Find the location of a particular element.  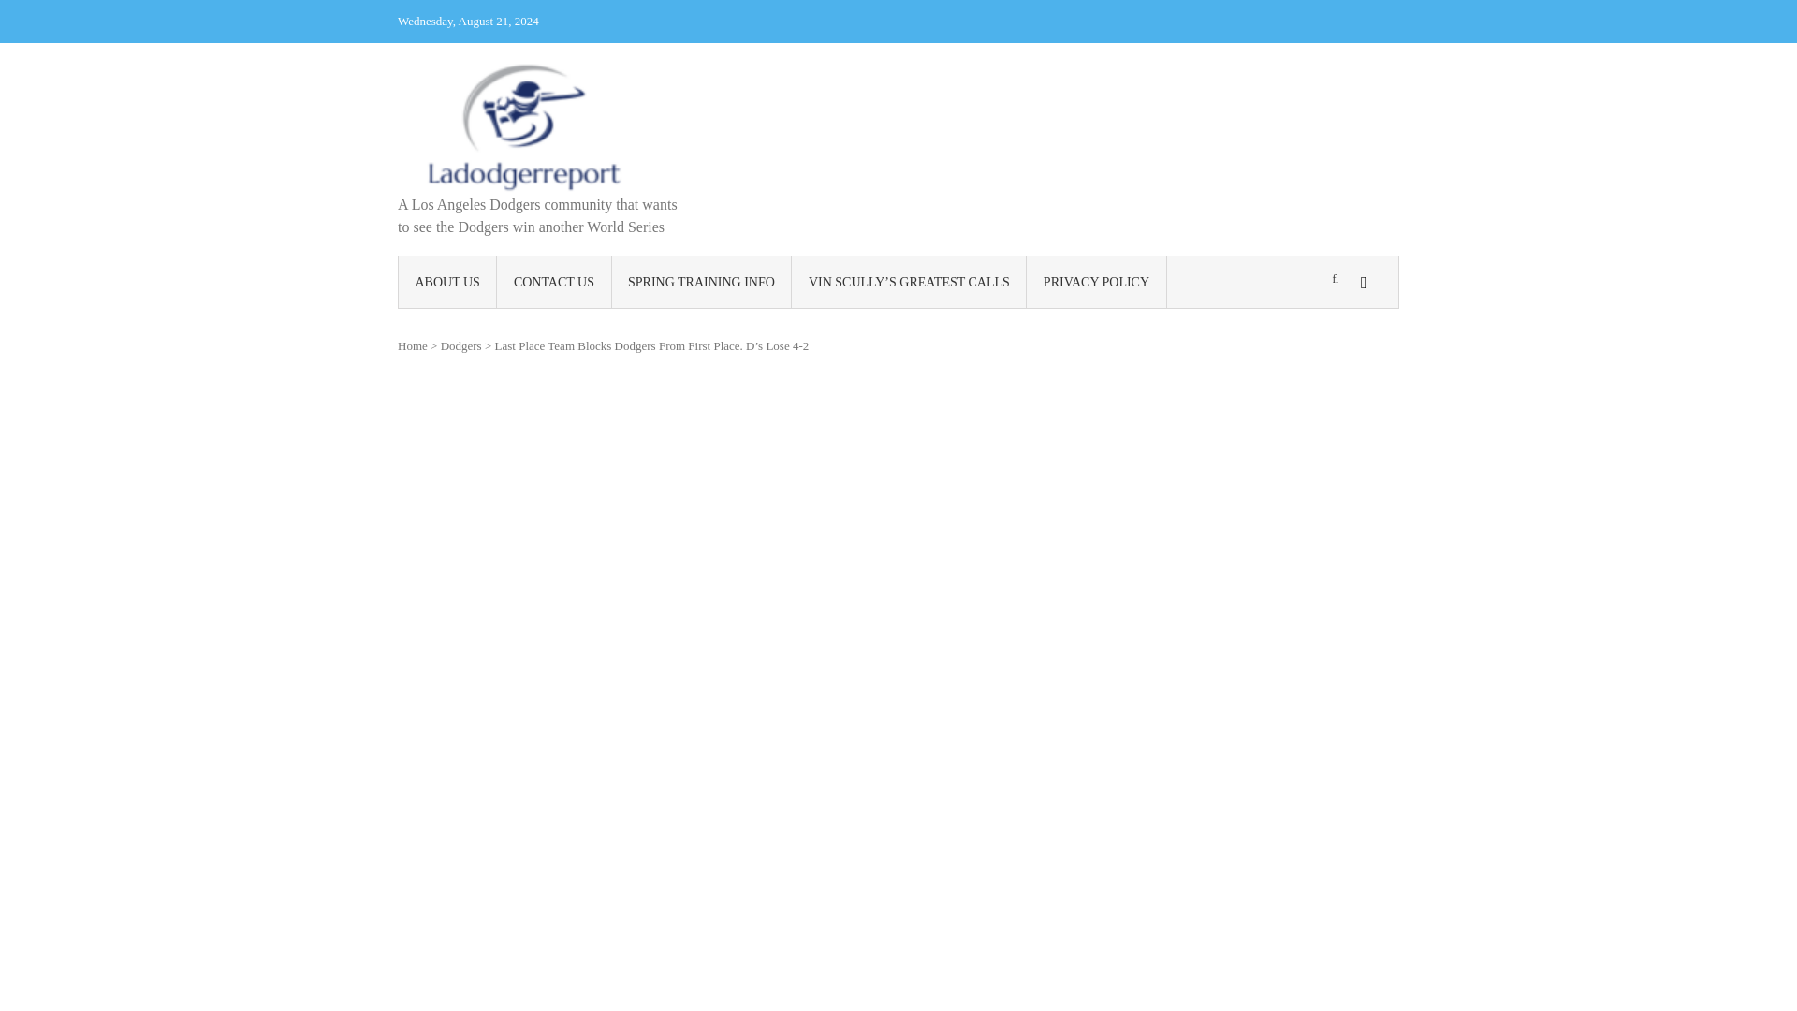

Search is located at coordinates (1162, 414).